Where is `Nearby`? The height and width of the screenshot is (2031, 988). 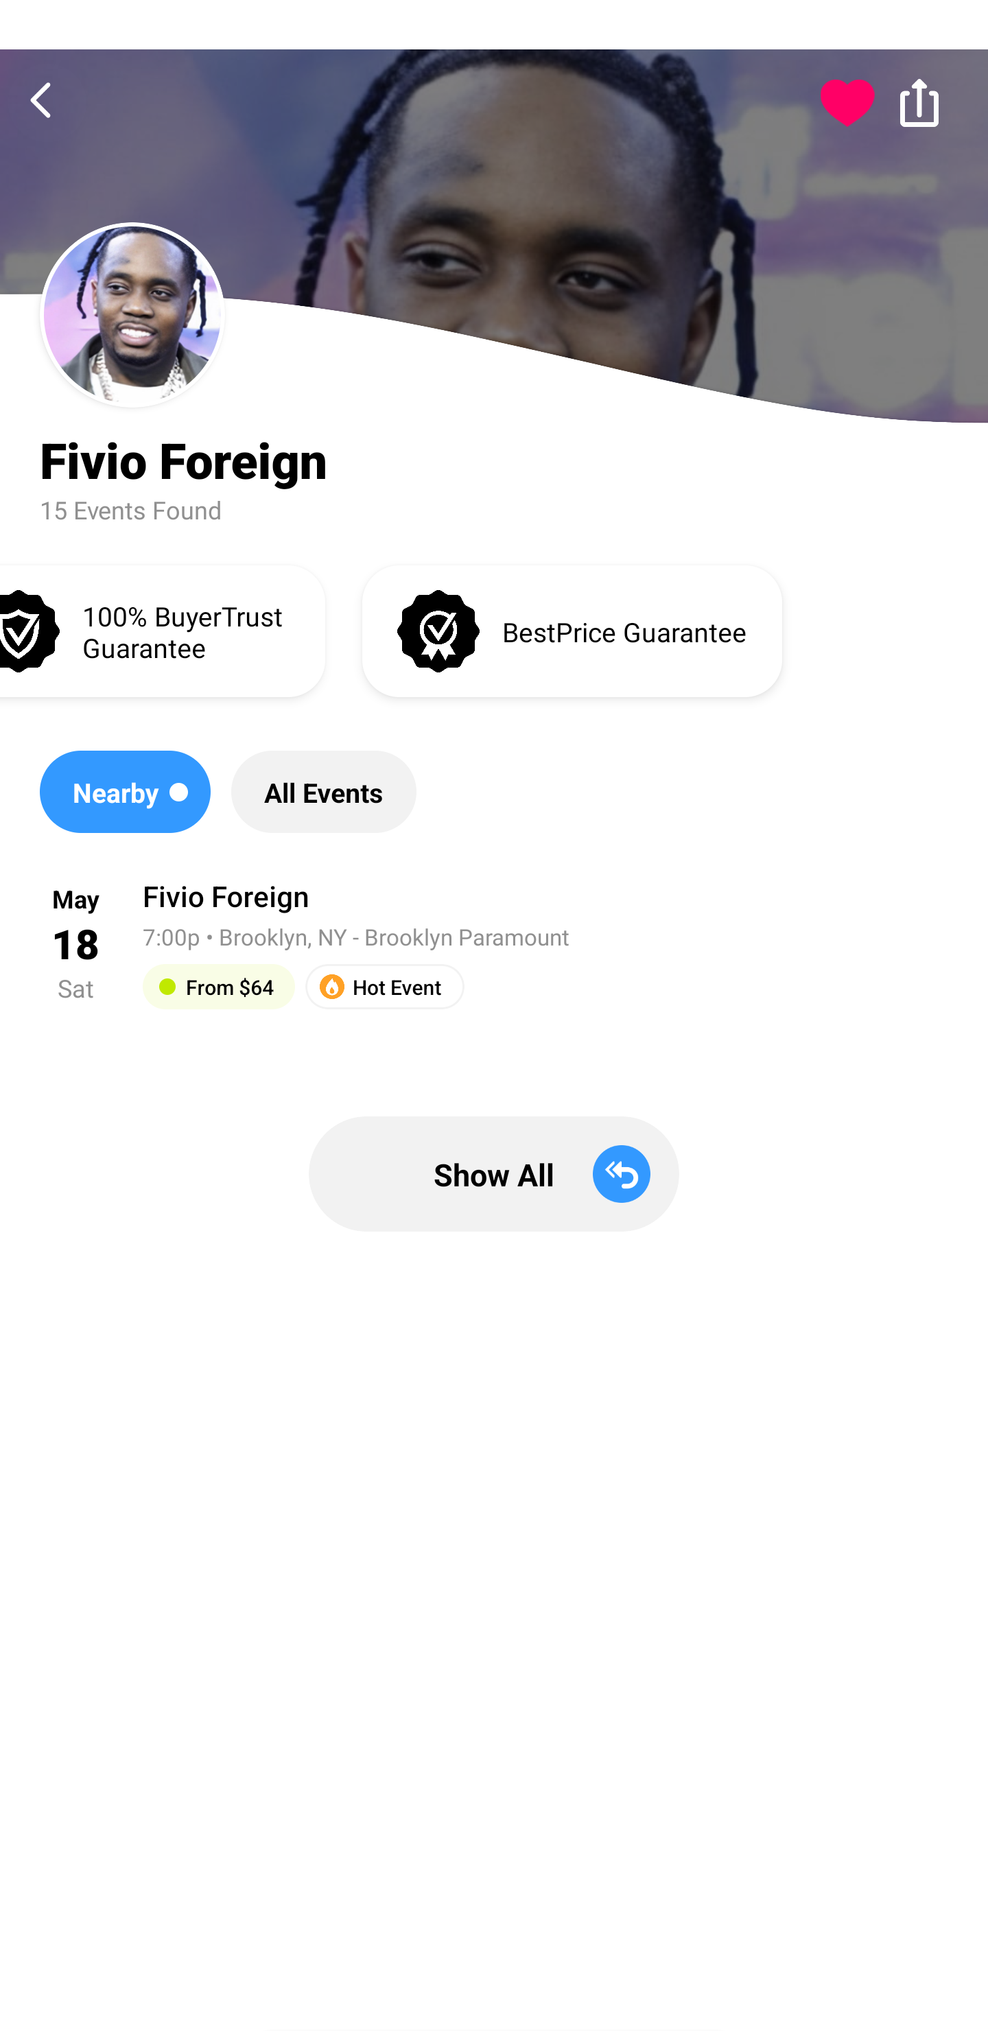
Nearby is located at coordinates (125, 792).